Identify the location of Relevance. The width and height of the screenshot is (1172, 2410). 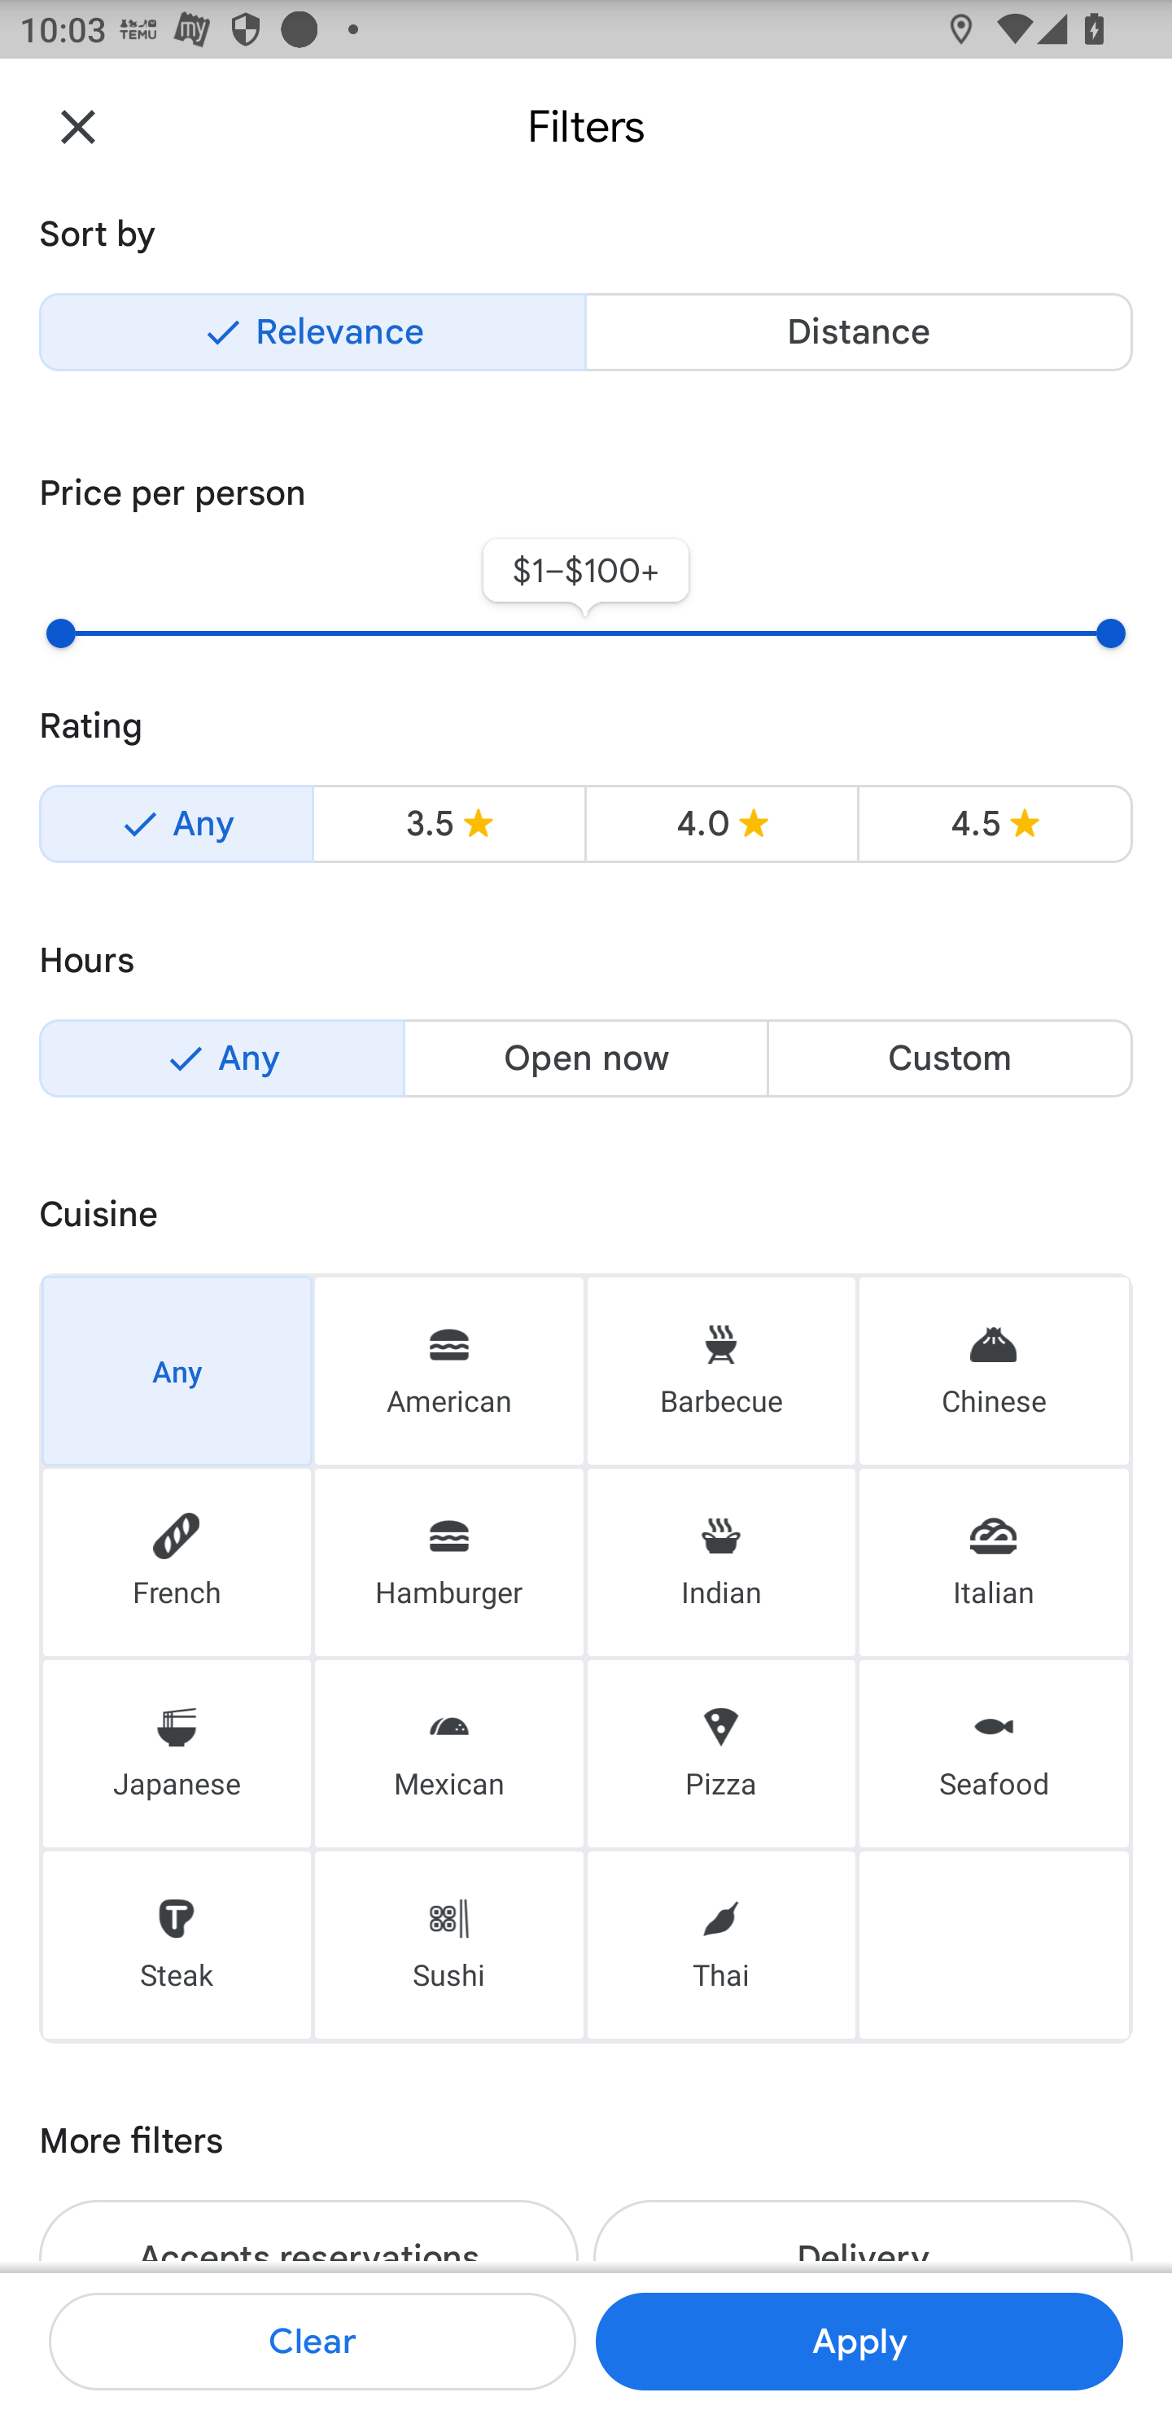
(313, 332).